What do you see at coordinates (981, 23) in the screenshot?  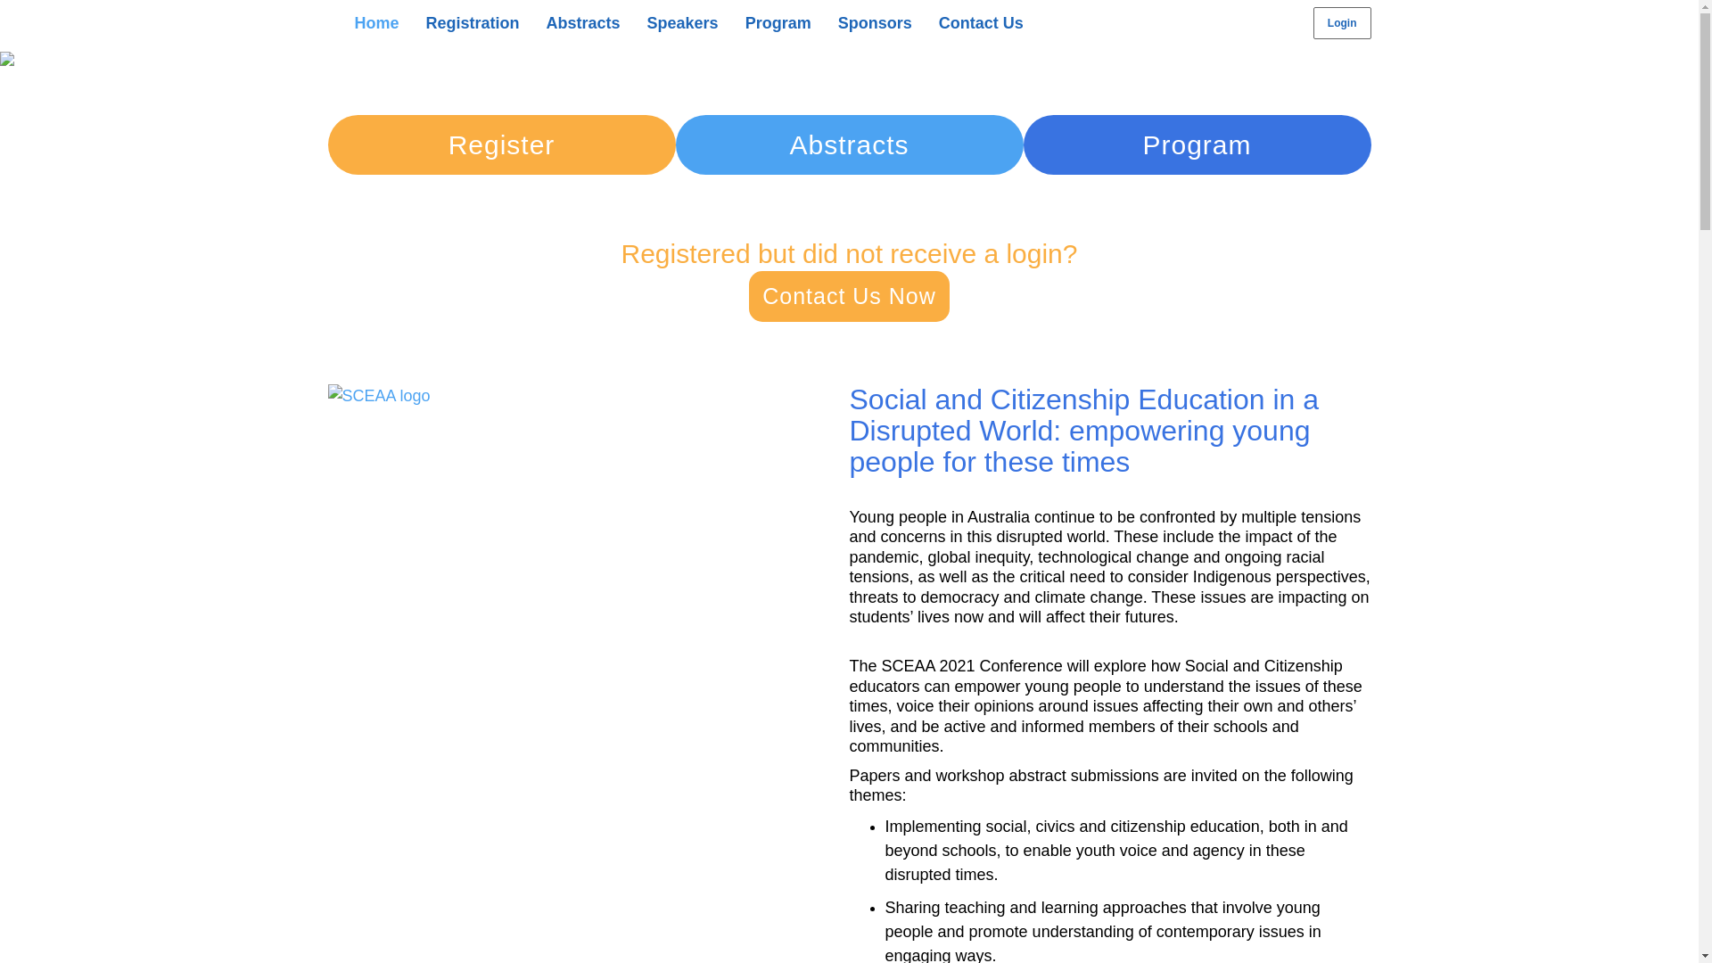 I see `Contact Us` at bounding box center [981, 23].